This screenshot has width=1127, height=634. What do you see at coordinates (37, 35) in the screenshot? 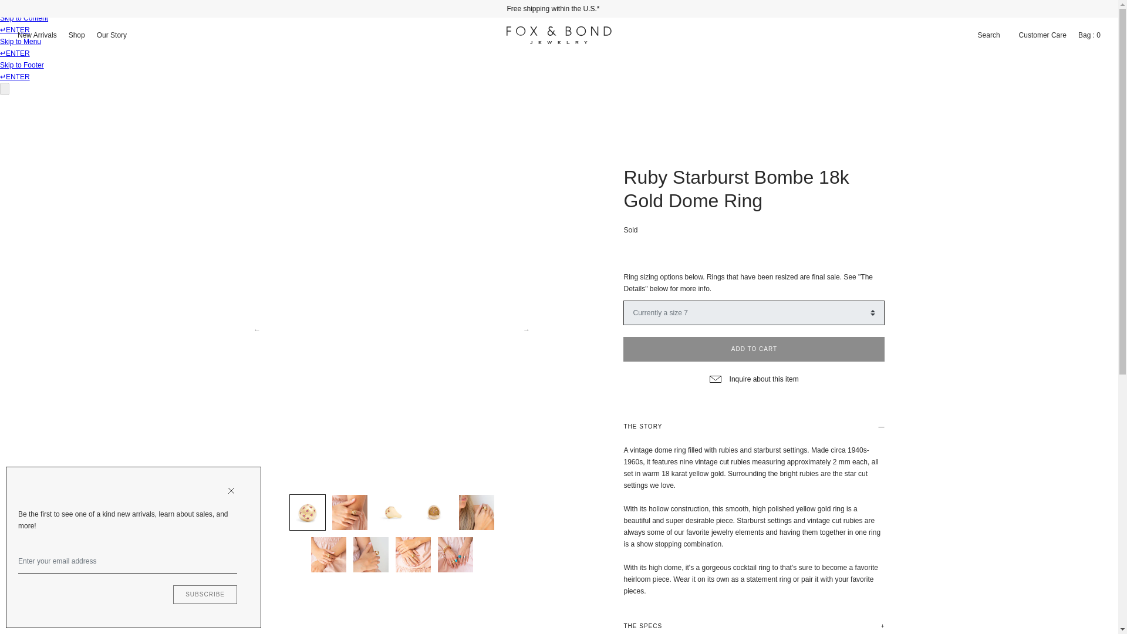
I see `New Arrivals` at bounding box center [37, 35].